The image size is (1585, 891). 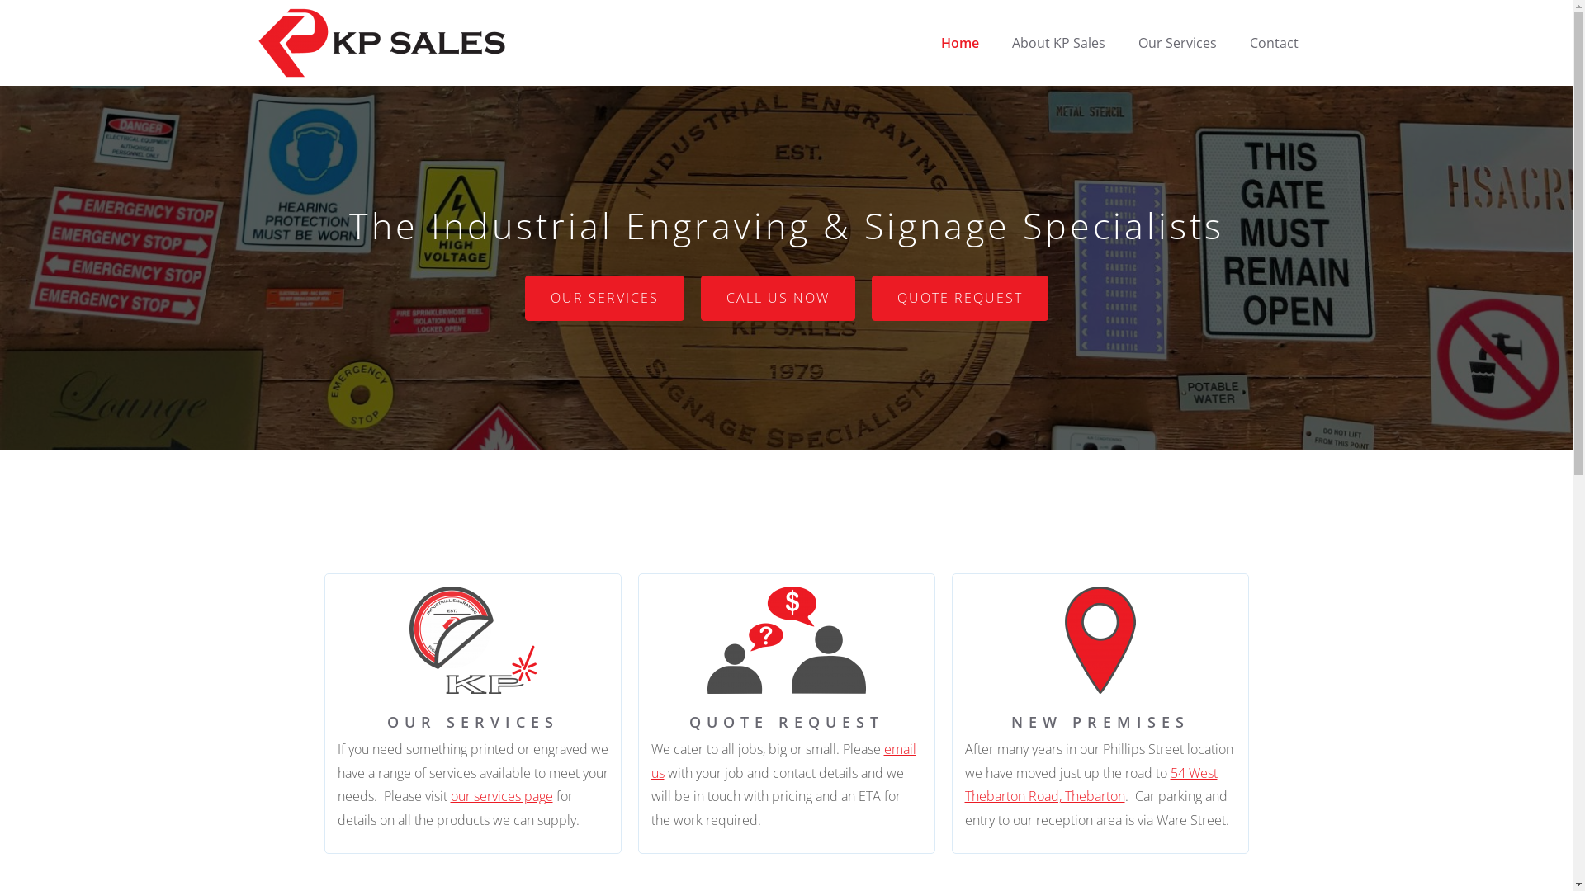 I want to click on our services page, so click(x=502, y=796).